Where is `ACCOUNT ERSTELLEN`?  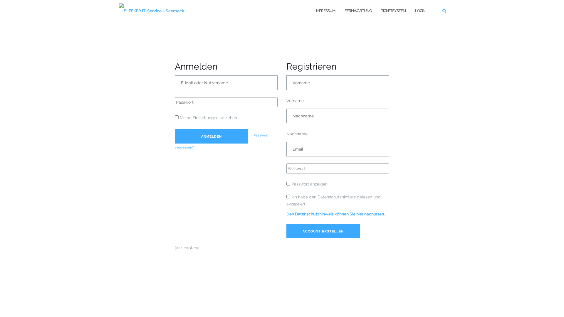
ACCOUNT ERSTELLEN is located at coordinates (323, 231).